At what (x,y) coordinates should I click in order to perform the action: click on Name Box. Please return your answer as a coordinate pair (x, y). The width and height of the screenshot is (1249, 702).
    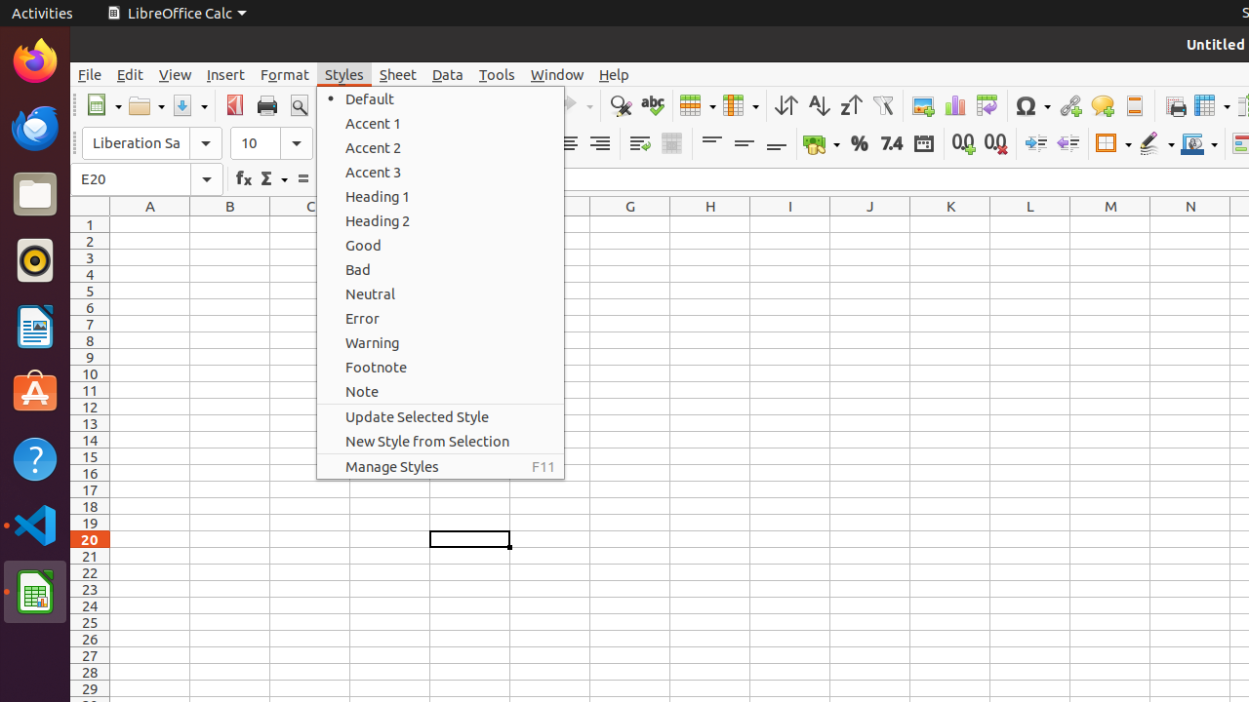
    Looking at the image, I should click on (146, 179).